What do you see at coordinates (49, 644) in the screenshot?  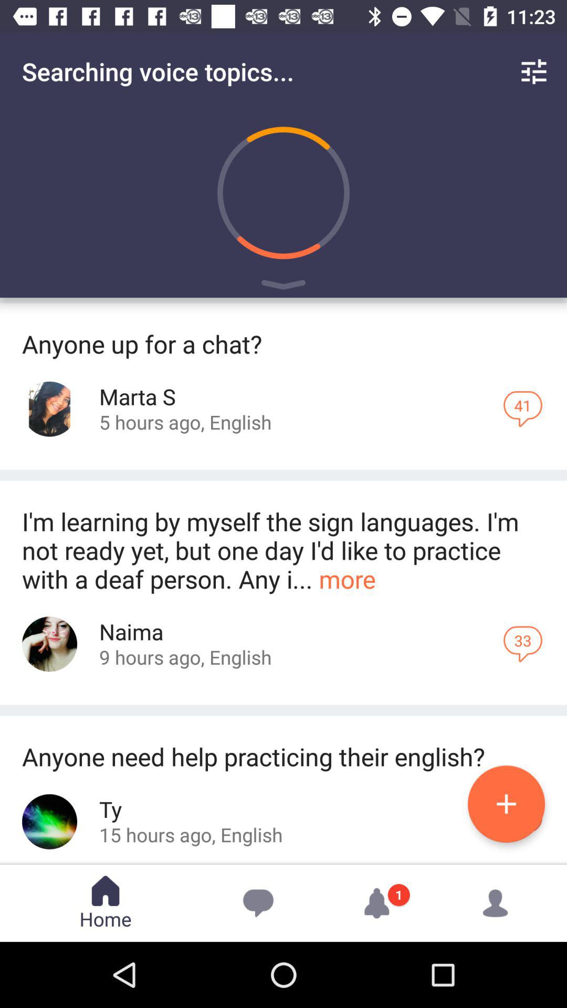 I see `profile` at bounding box center [49, 644].